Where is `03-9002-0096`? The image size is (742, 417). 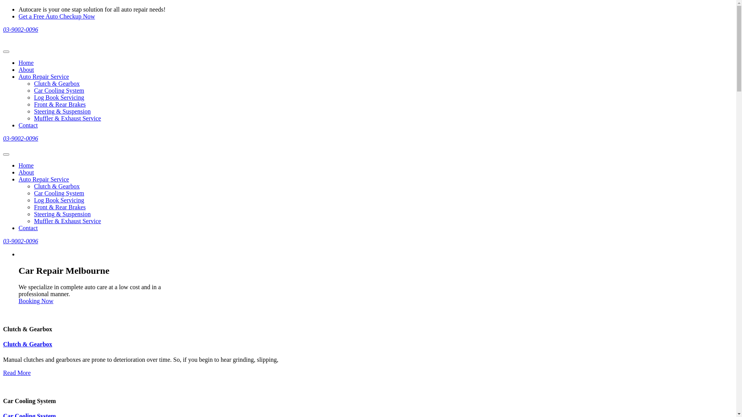 03-9002-0096 is located at coordinates (21, 138).